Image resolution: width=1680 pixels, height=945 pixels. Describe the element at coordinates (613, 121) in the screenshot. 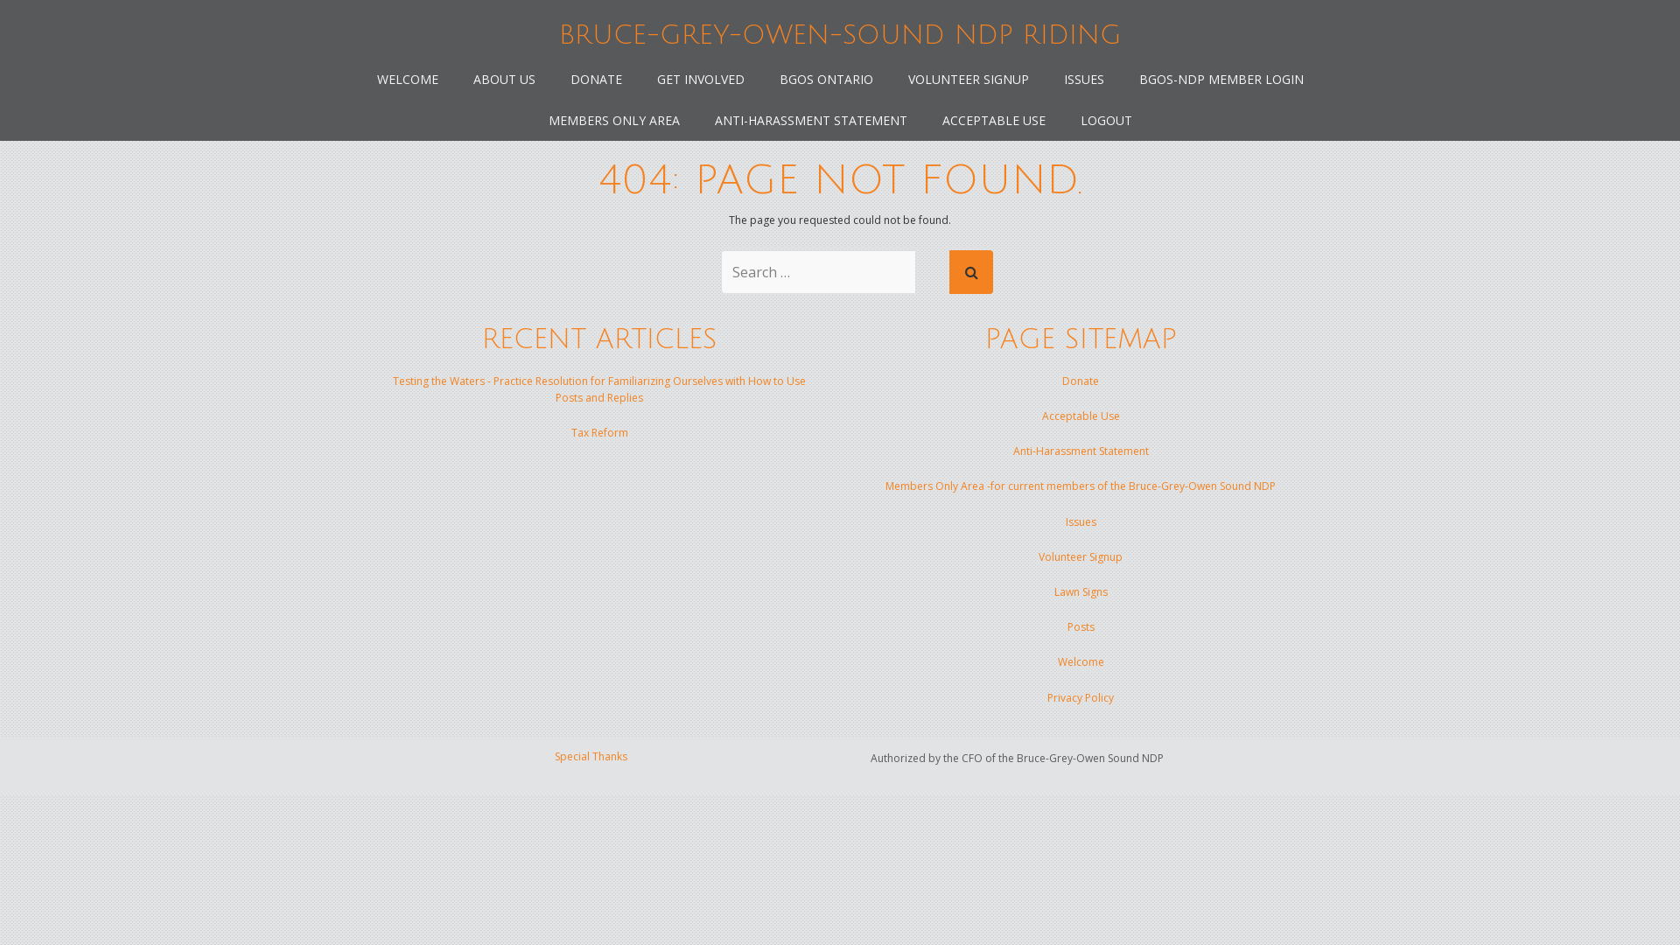

I see `MEMBERS ONLY AREA` at that location.